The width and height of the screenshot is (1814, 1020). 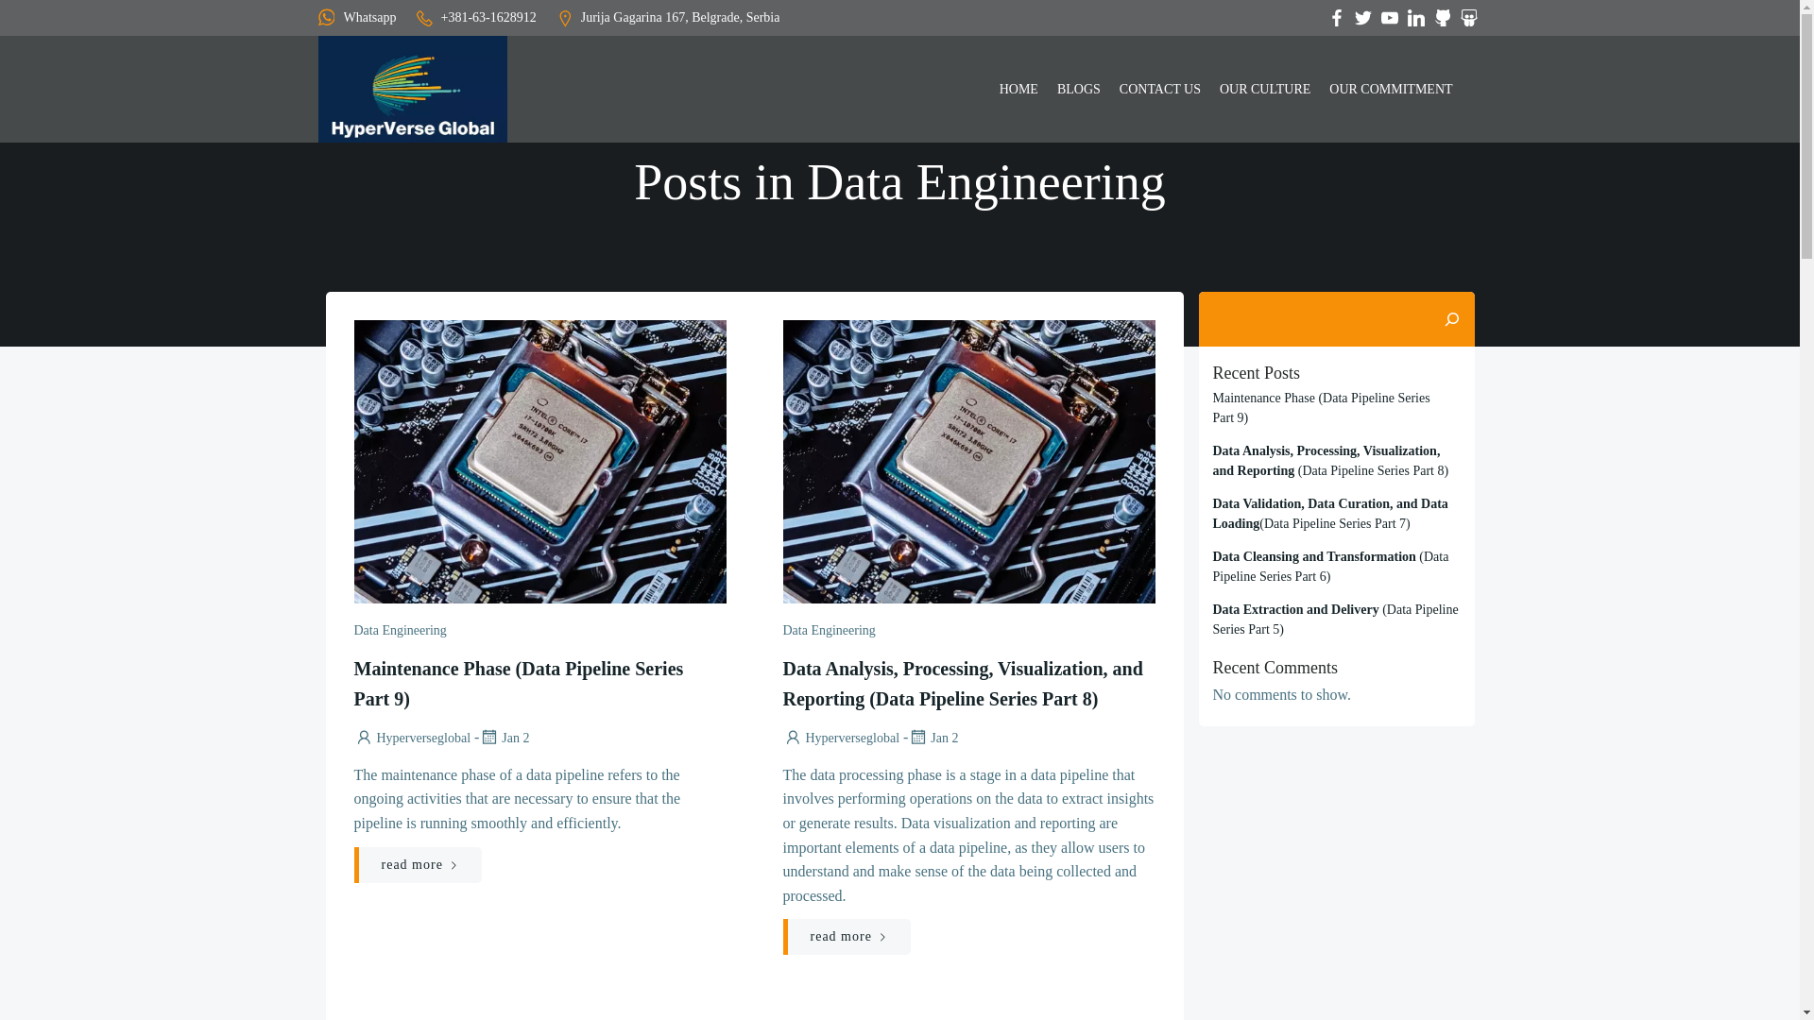 What do you see at coordinates (1391, 89) in the screenshot?
I see `OUR COMMITMENT` at bounding box center [1391, 89].